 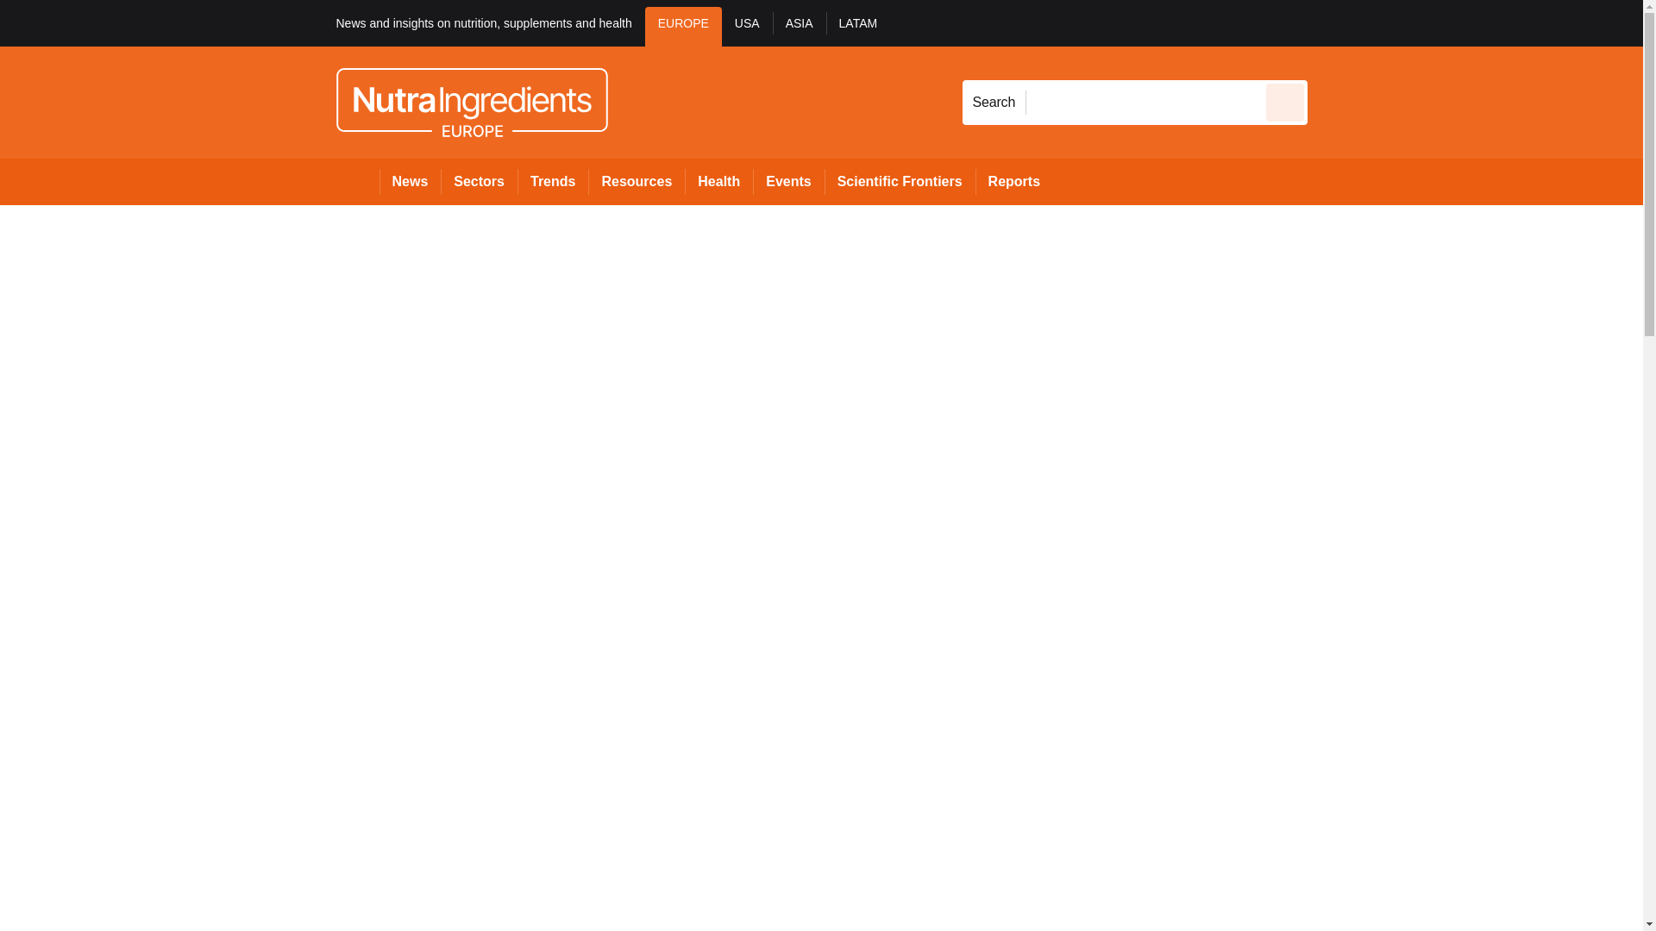 What do you see at coordinates (683, 26) in the screenshot?
I see `EUROPE` at bounding box center [683, 26].